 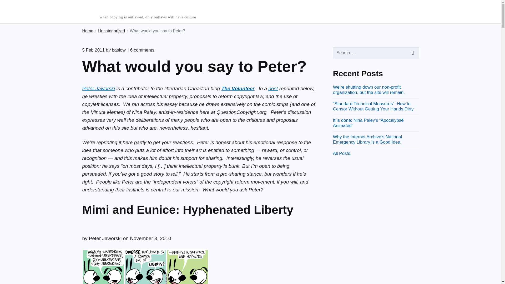 I want to click on The Volunteer, so click(x=238, y=88).